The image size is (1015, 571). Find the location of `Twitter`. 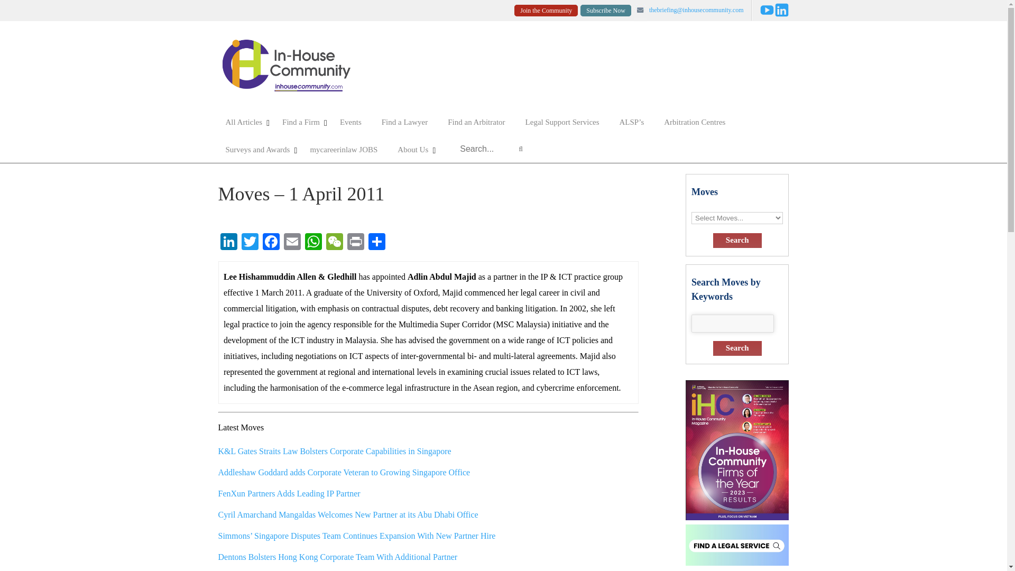

Twitter is located at coordinates (249, 243).